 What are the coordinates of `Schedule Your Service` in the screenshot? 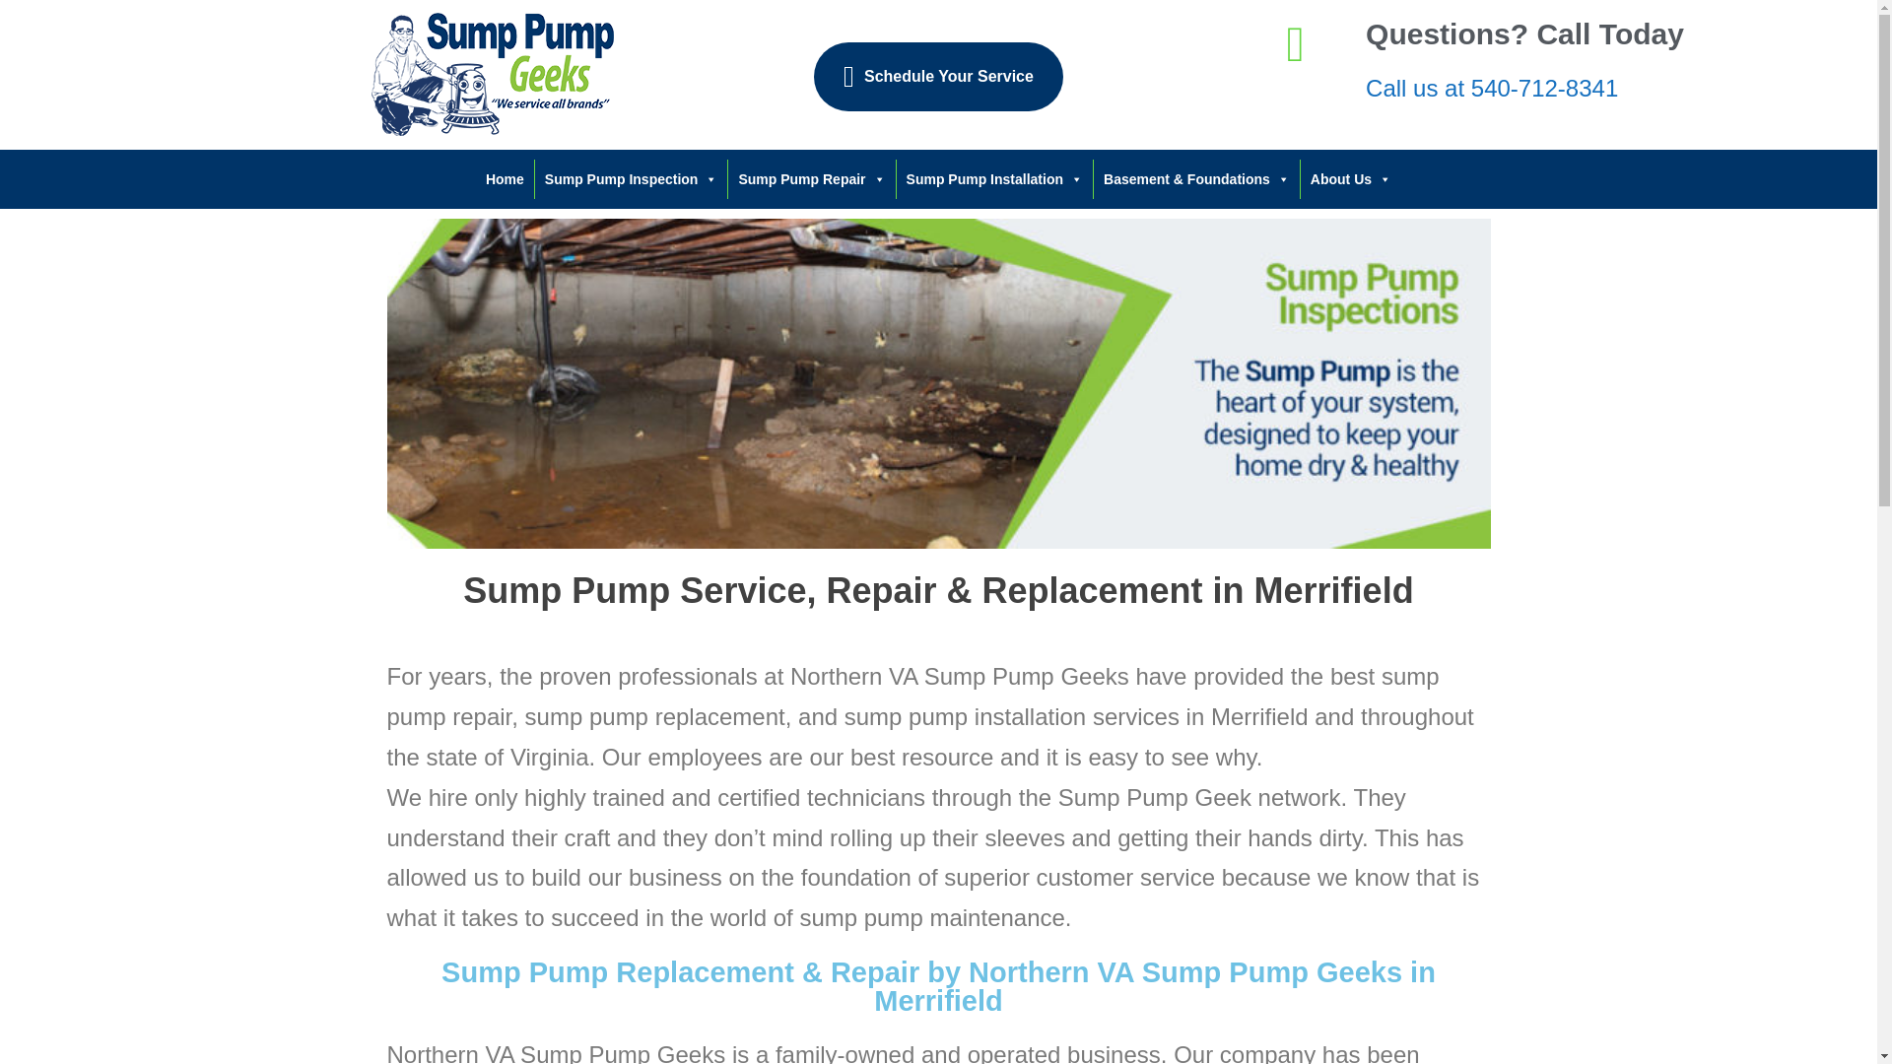 It's located at (938, 77).